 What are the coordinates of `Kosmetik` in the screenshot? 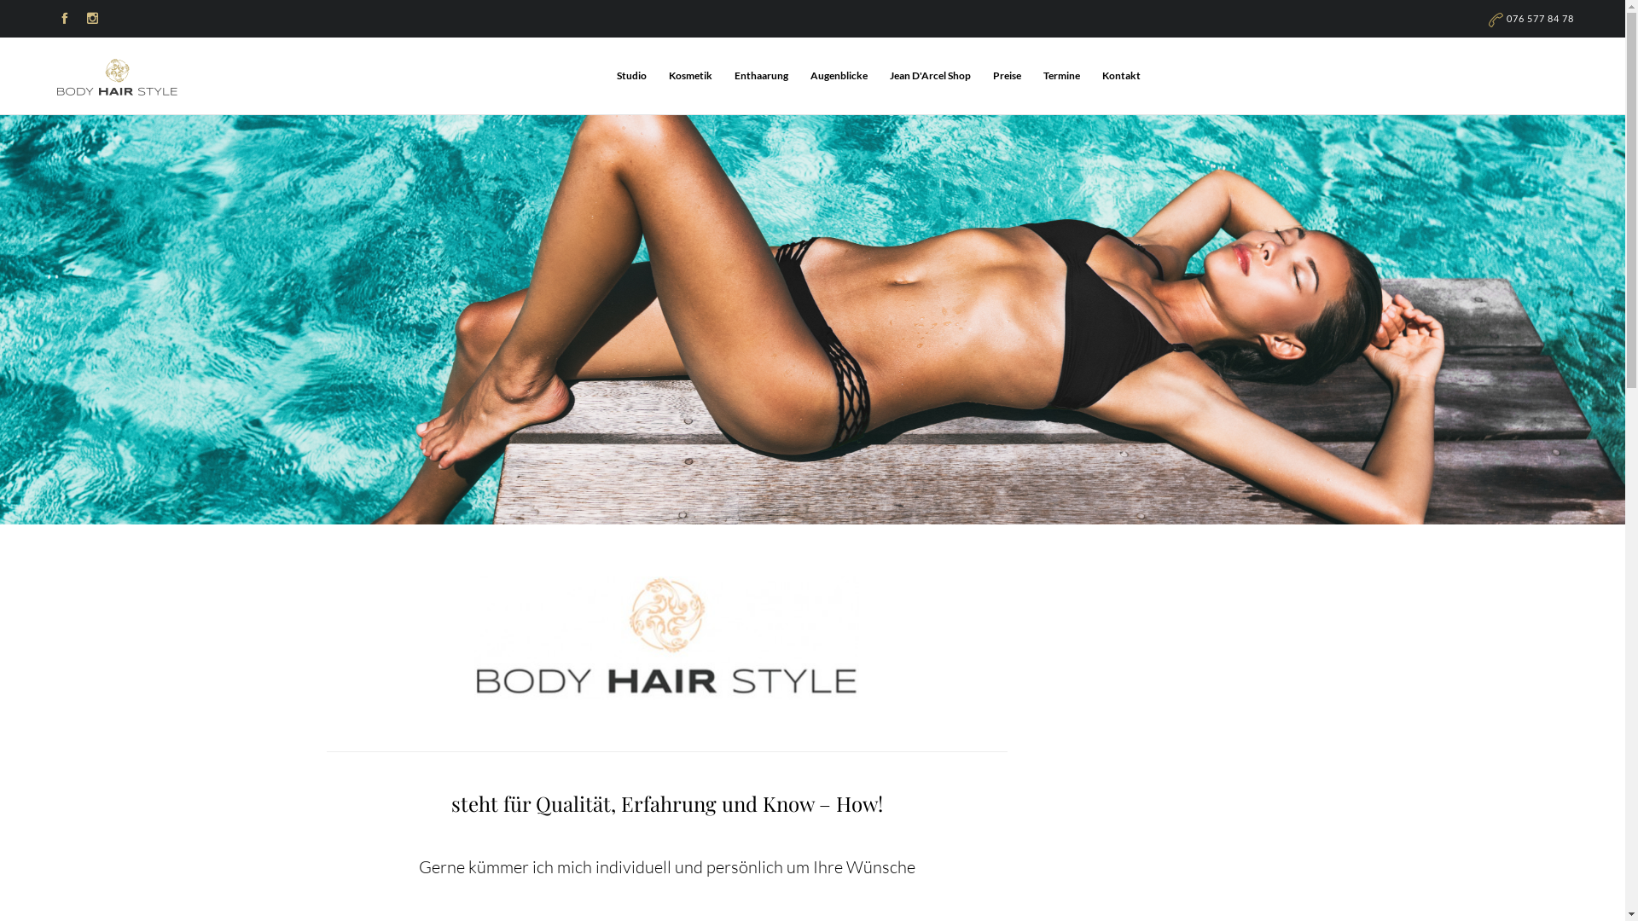 It's located at (693, 76).